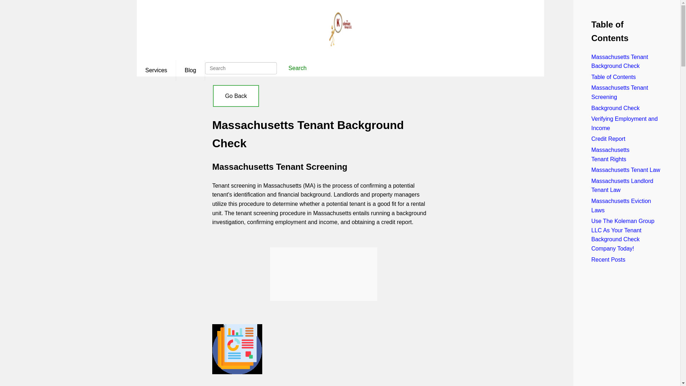 Image resolution: width=686 pixels, height=386 pixels. Describe the element at coordinates (615, 108) in the screenshot. I see `Background Check` at that location.